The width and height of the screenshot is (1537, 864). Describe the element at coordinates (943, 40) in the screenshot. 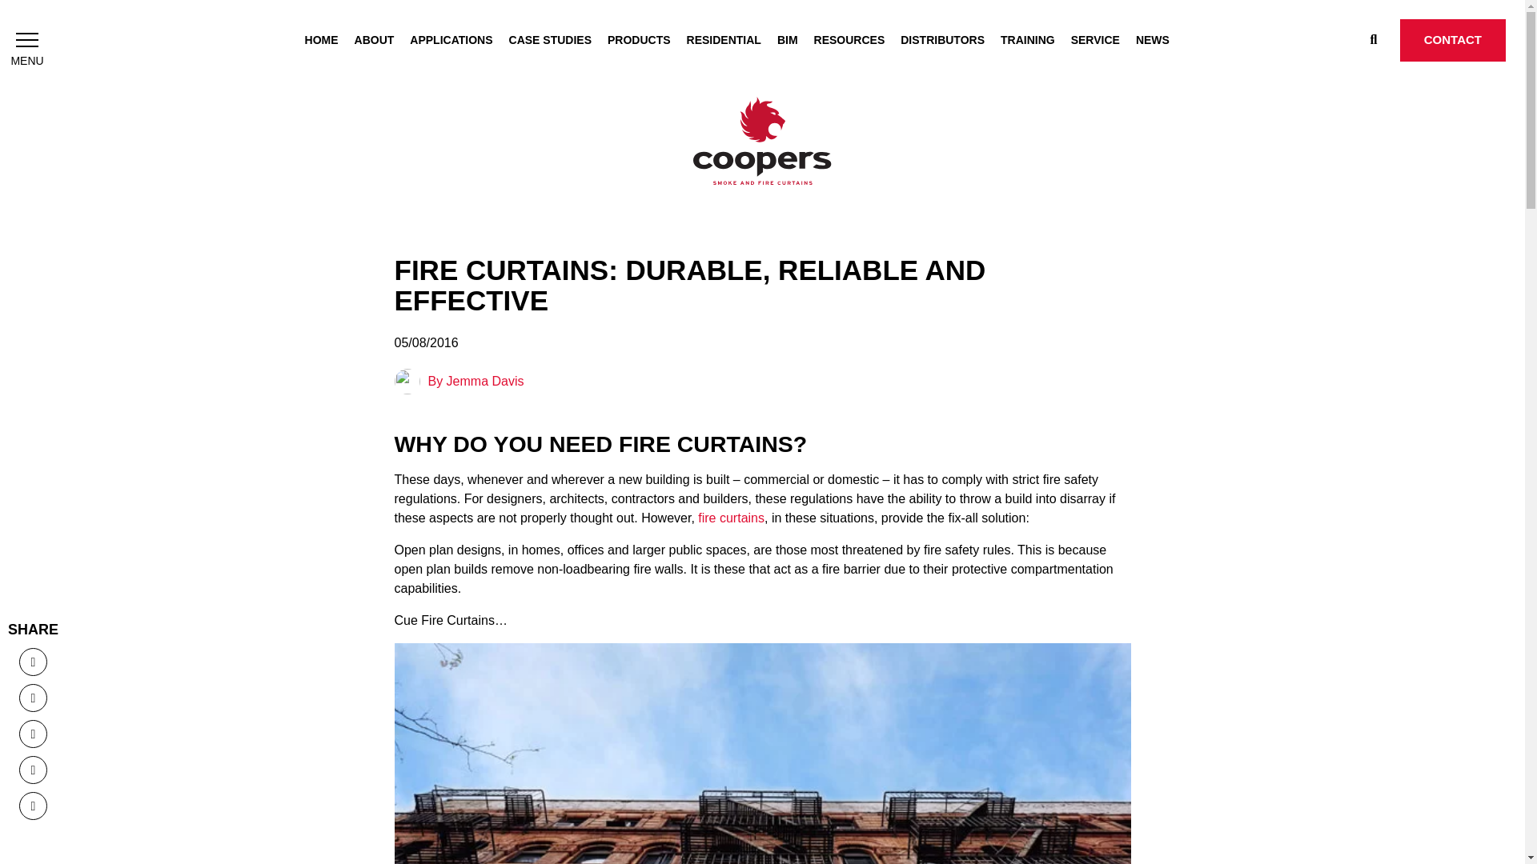

I see `DISTRIBUTORS` at that location.